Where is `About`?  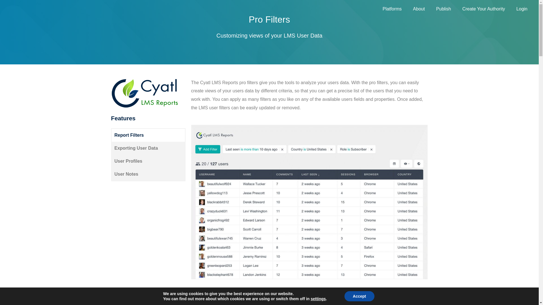 About is located at coordinates (419, 9).